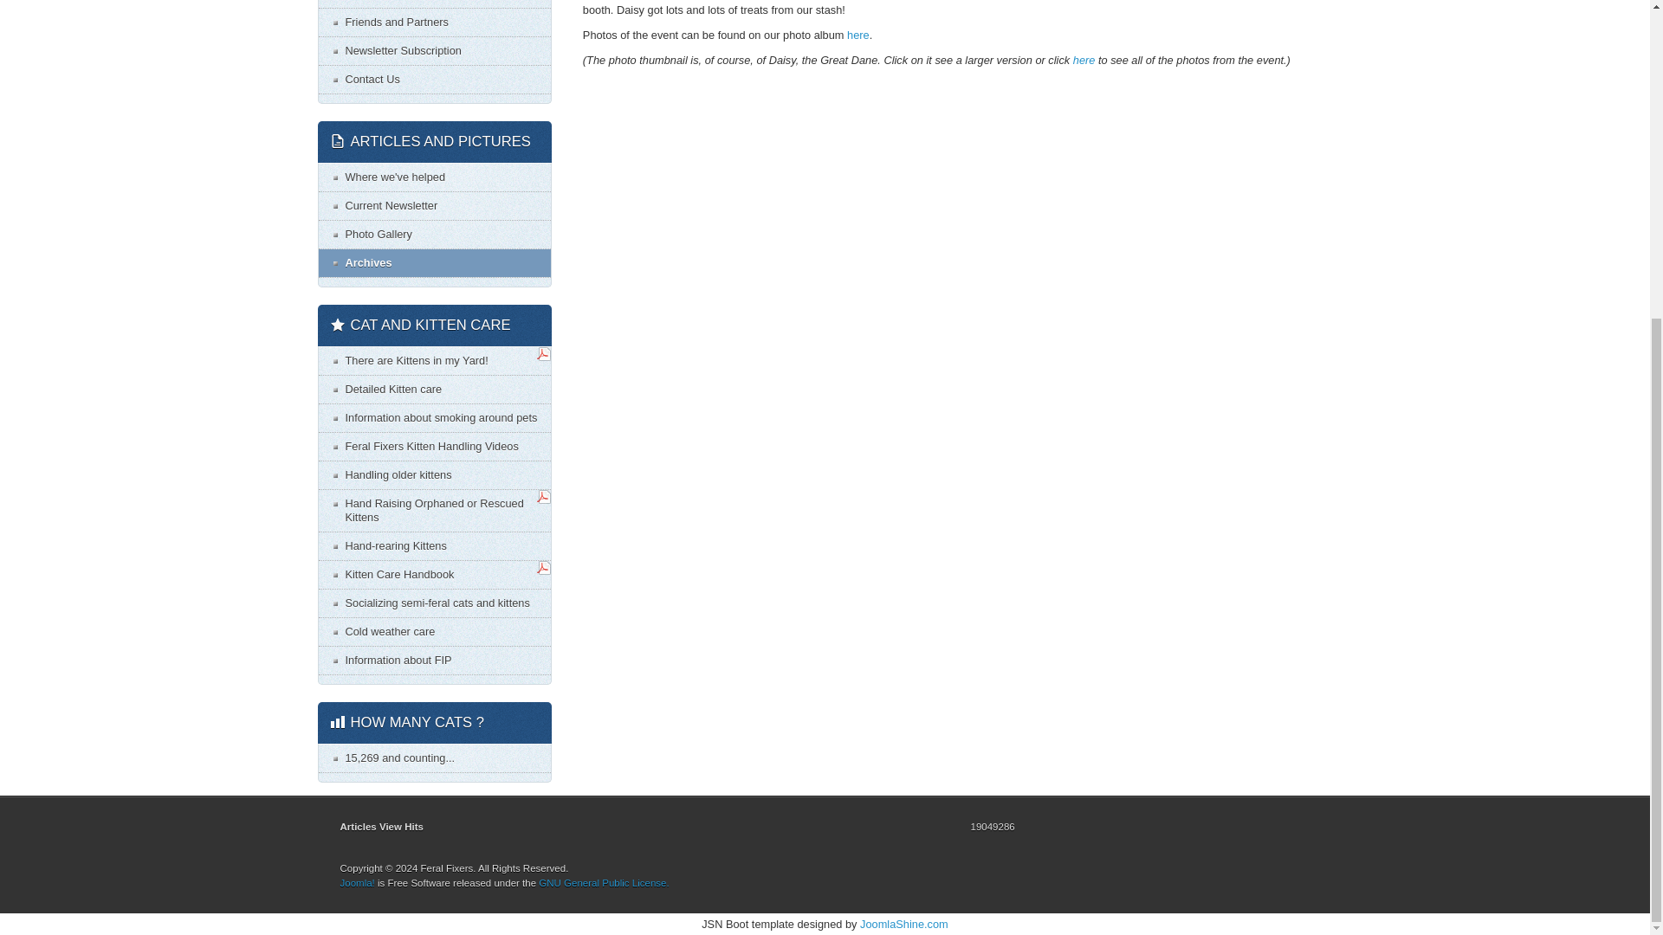 The width and height of the screenshot is (1663, 935). Describe the element at coordinates (903, 923) in the screenshot. I see `Free Hi-Quality Joomla Templates on JoomlaShine` at that location.